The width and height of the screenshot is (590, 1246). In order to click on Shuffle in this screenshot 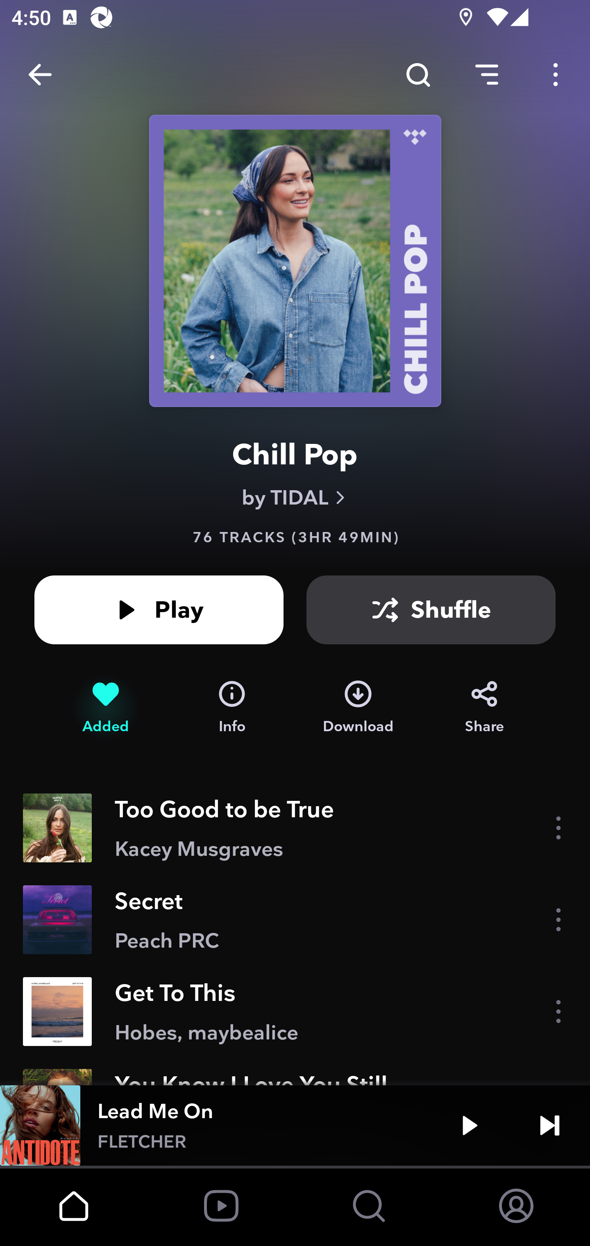, I will do `click(431, 610)`.